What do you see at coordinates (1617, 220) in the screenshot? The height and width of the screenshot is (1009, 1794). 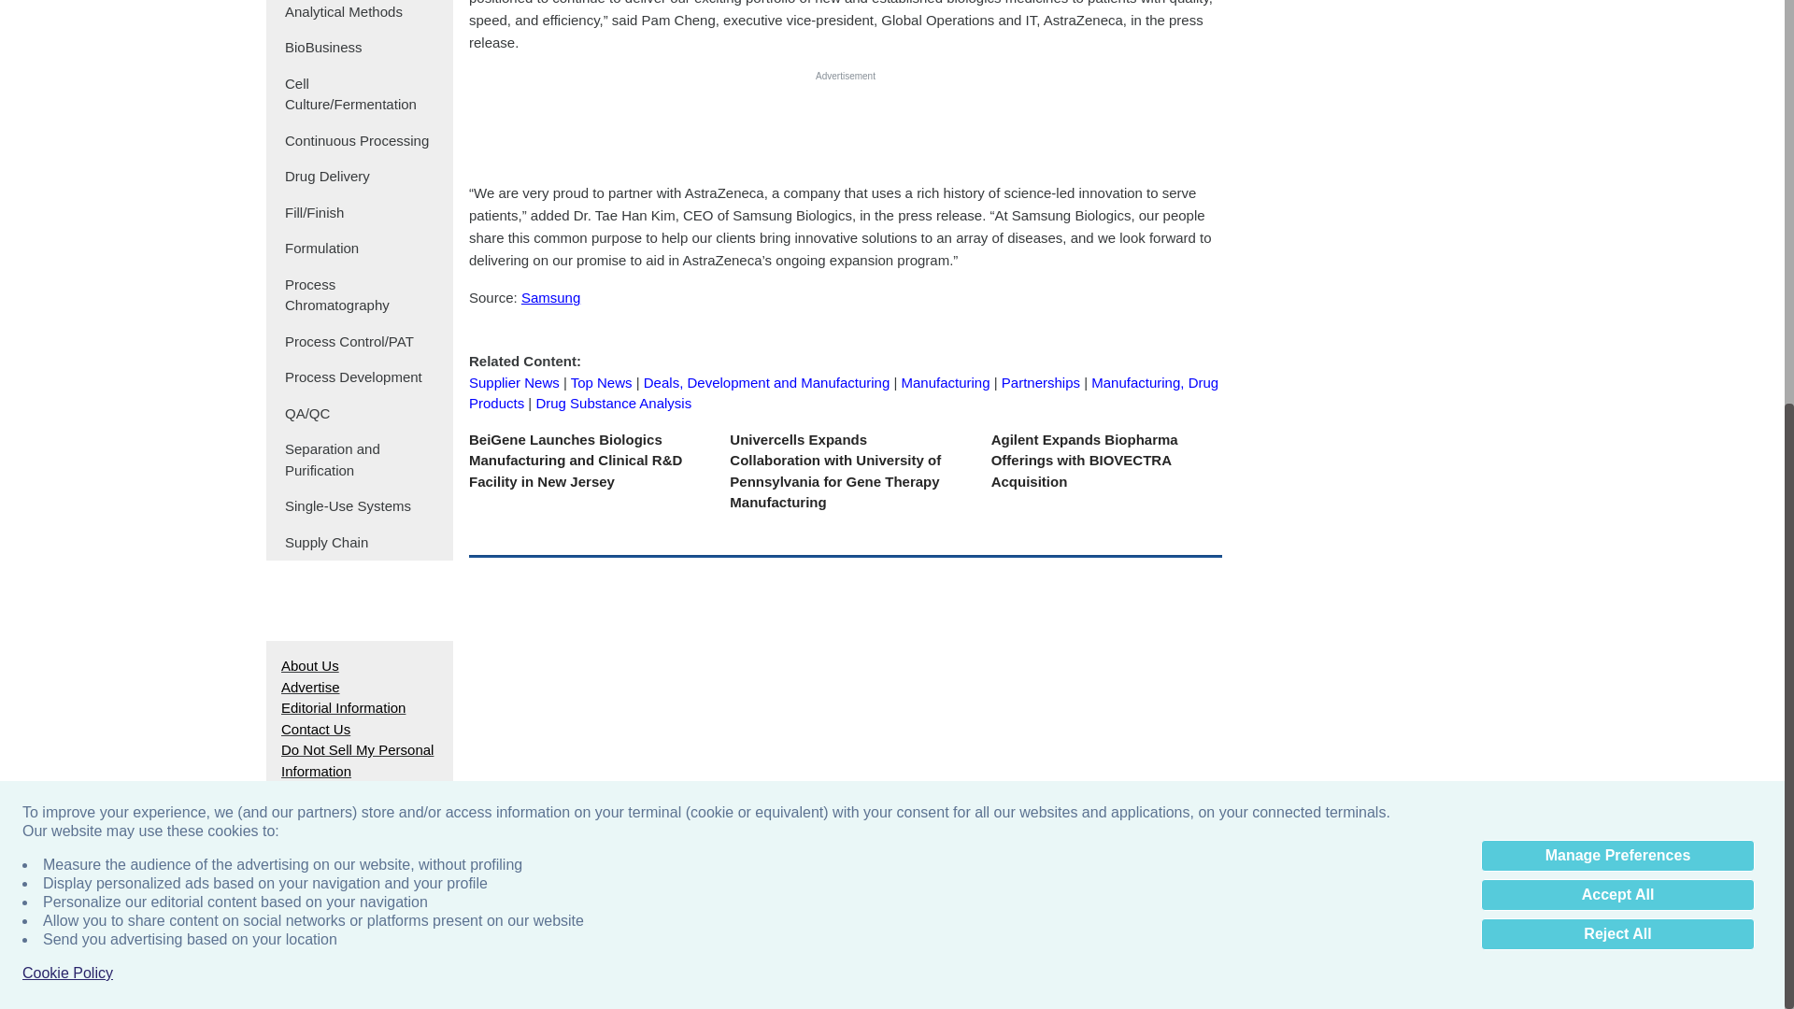 I see `Accept All` at bounding box center [1617, 220].